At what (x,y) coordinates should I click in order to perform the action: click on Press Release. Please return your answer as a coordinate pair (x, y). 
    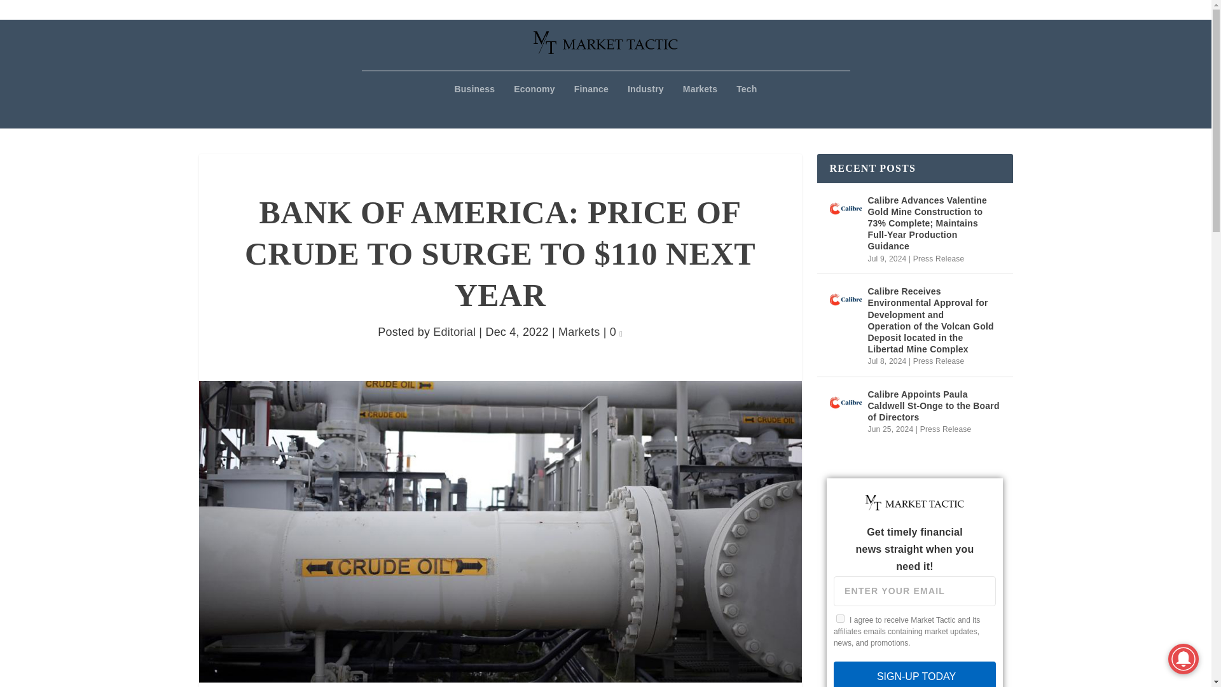
    Looking at the image, I should click on (939, 258).